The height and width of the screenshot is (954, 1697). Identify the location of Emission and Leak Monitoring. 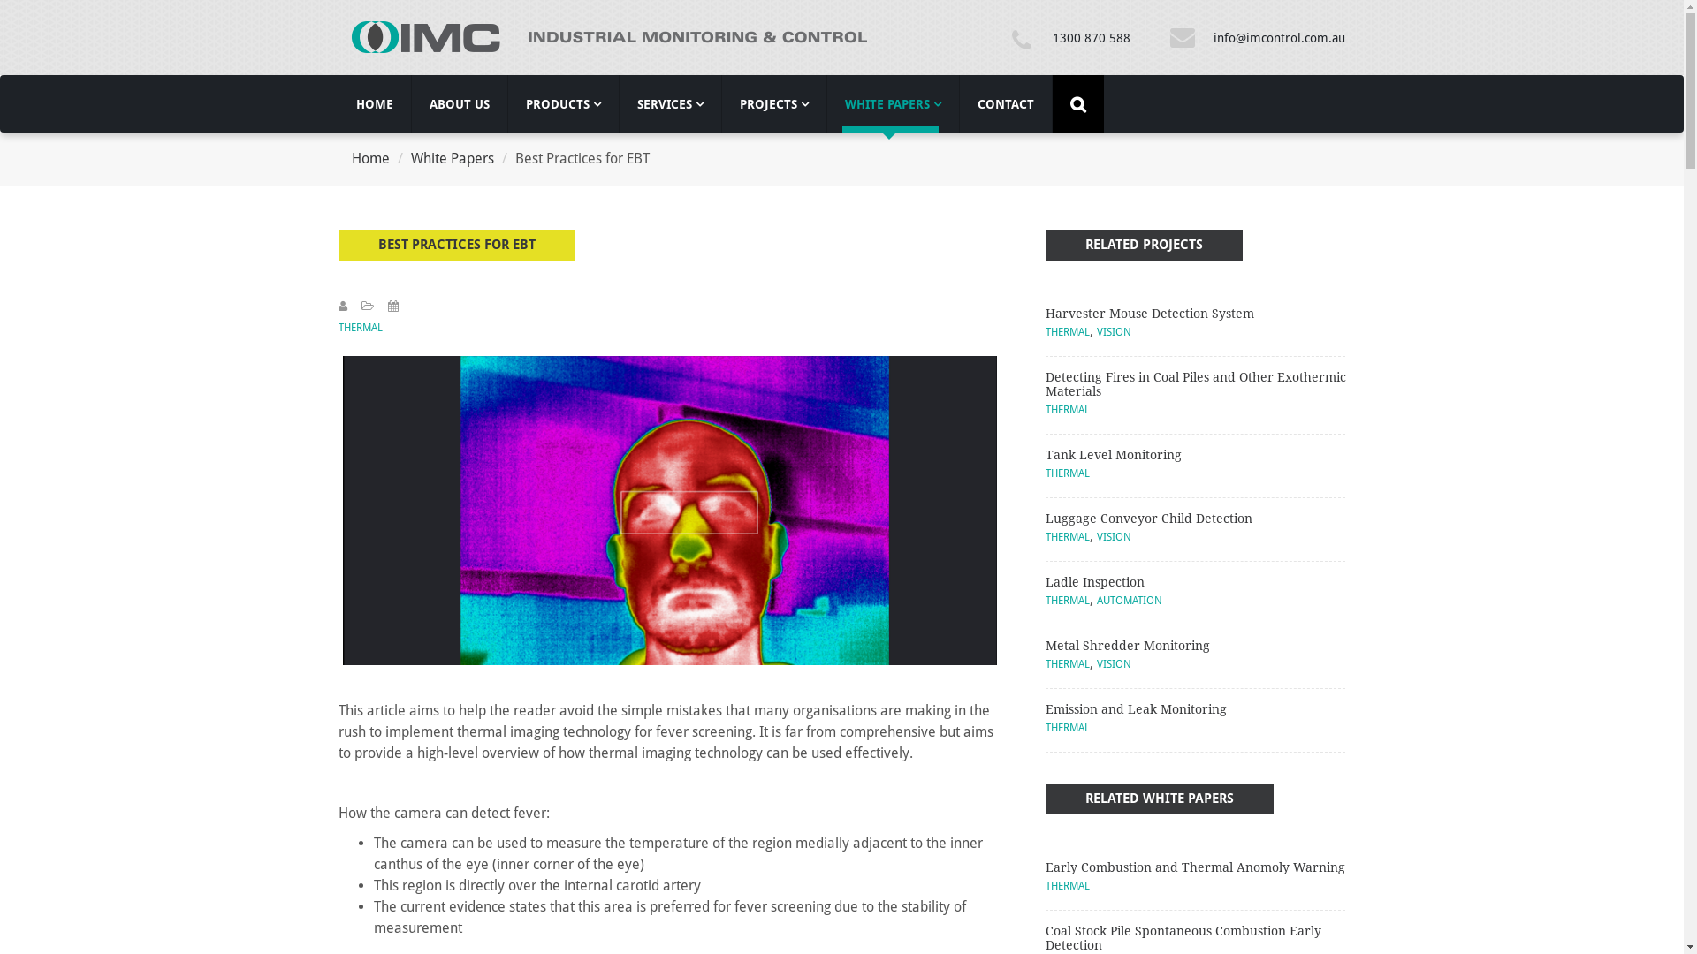
(1135, 709).